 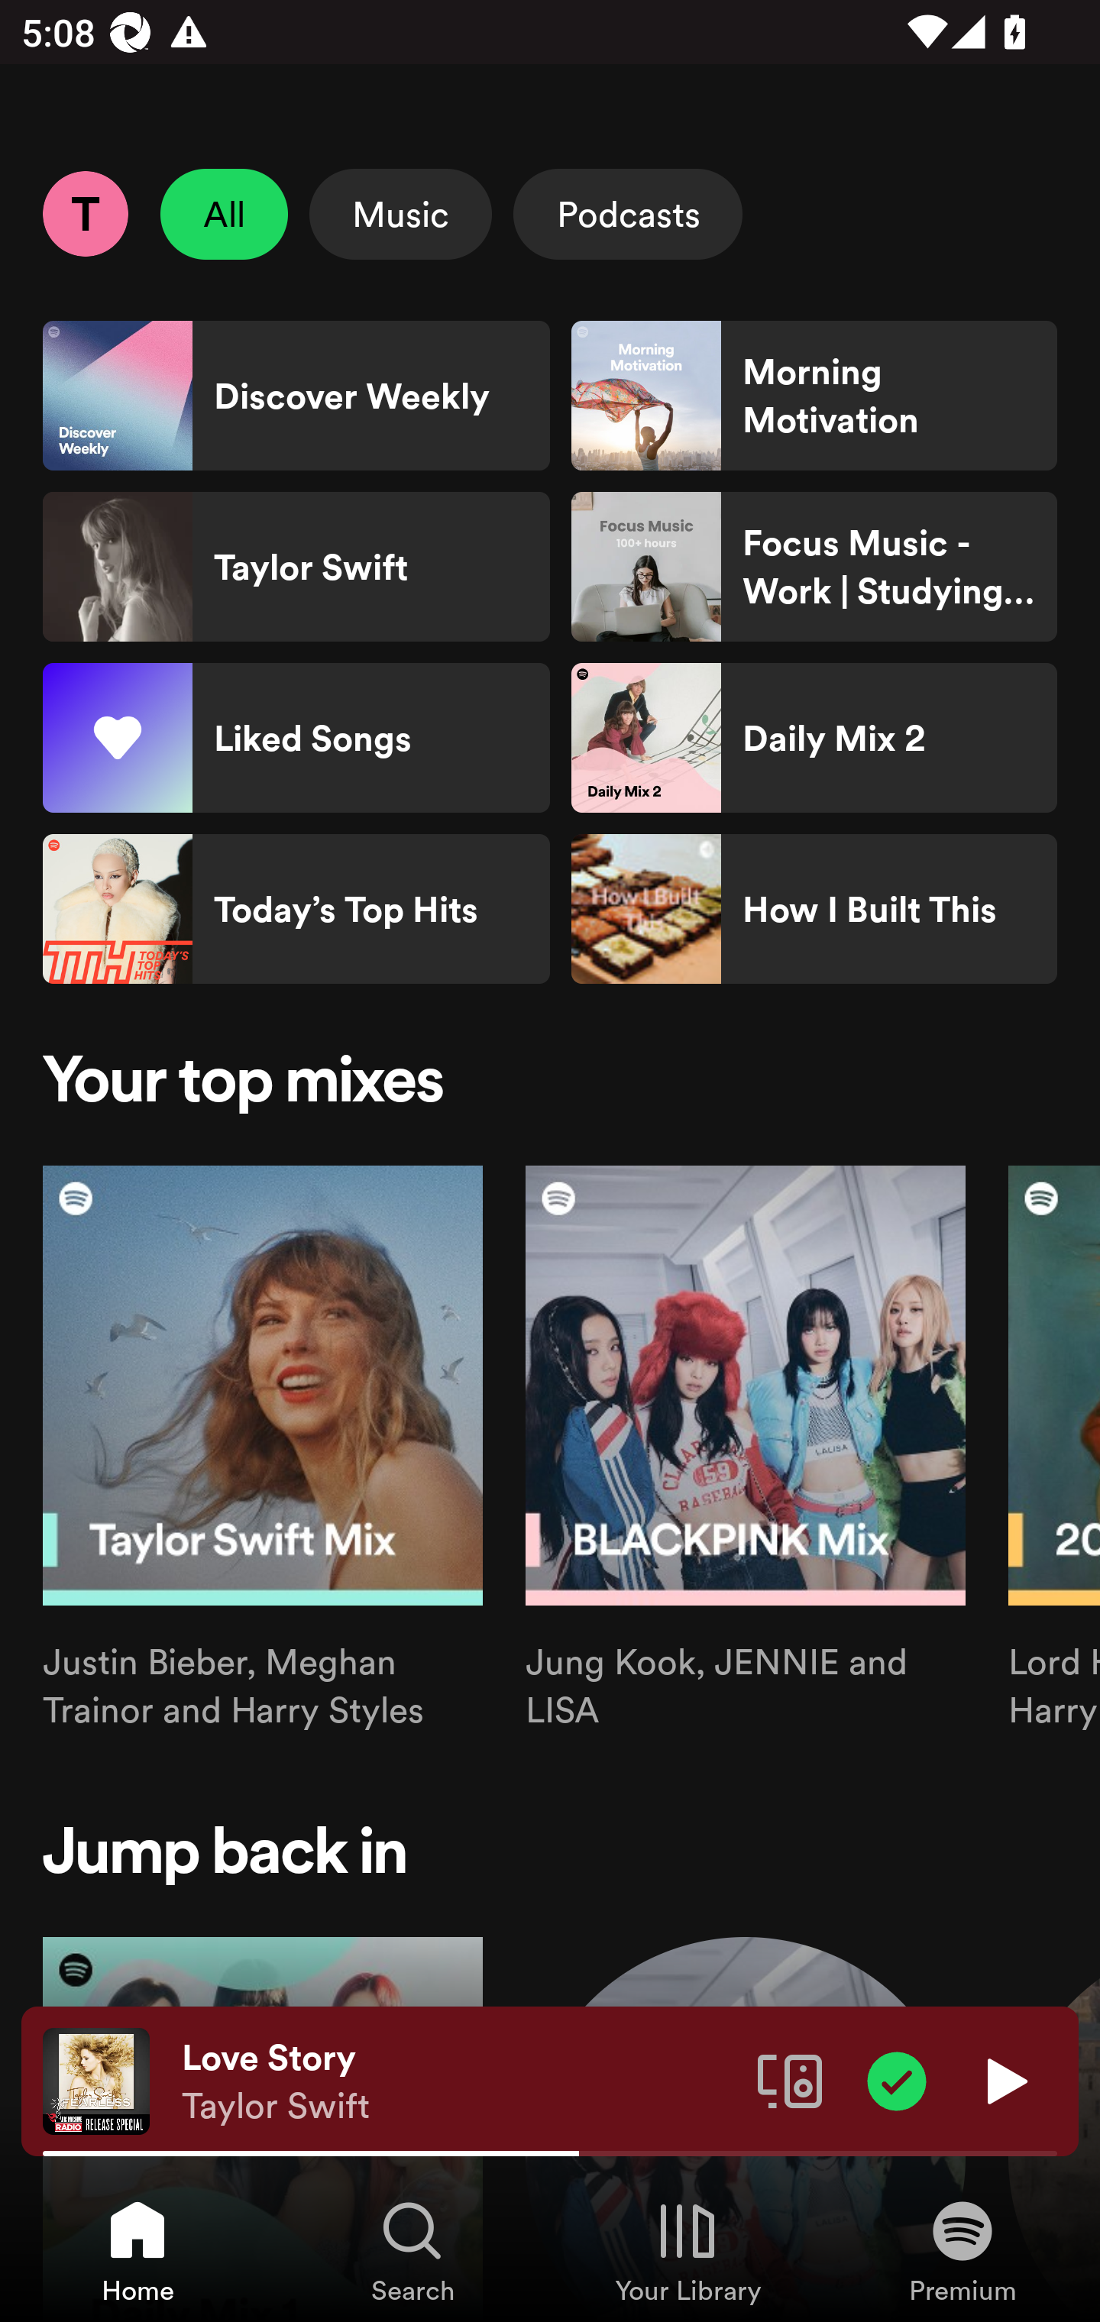 I want to click on Search, Tab 2 of 4 Search Search, so click(x=412, y=2250).